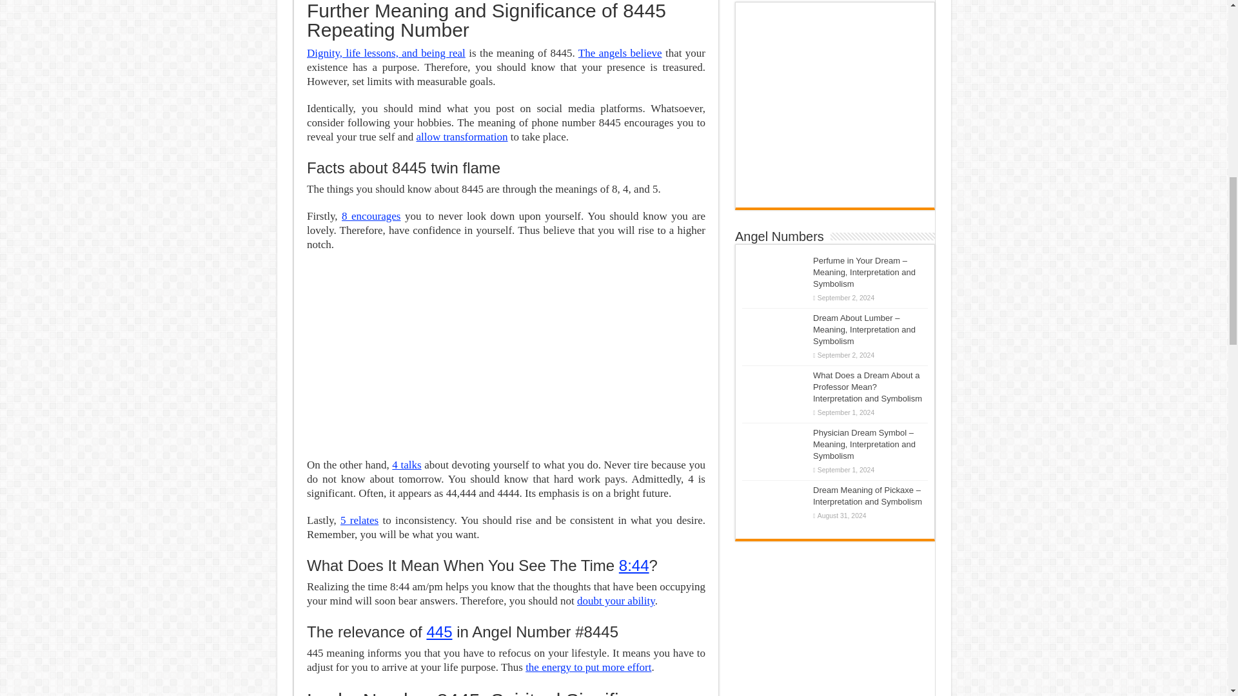 The image size is (1238, 696). I want to click on the energy to put more effort, so click(588, 668).